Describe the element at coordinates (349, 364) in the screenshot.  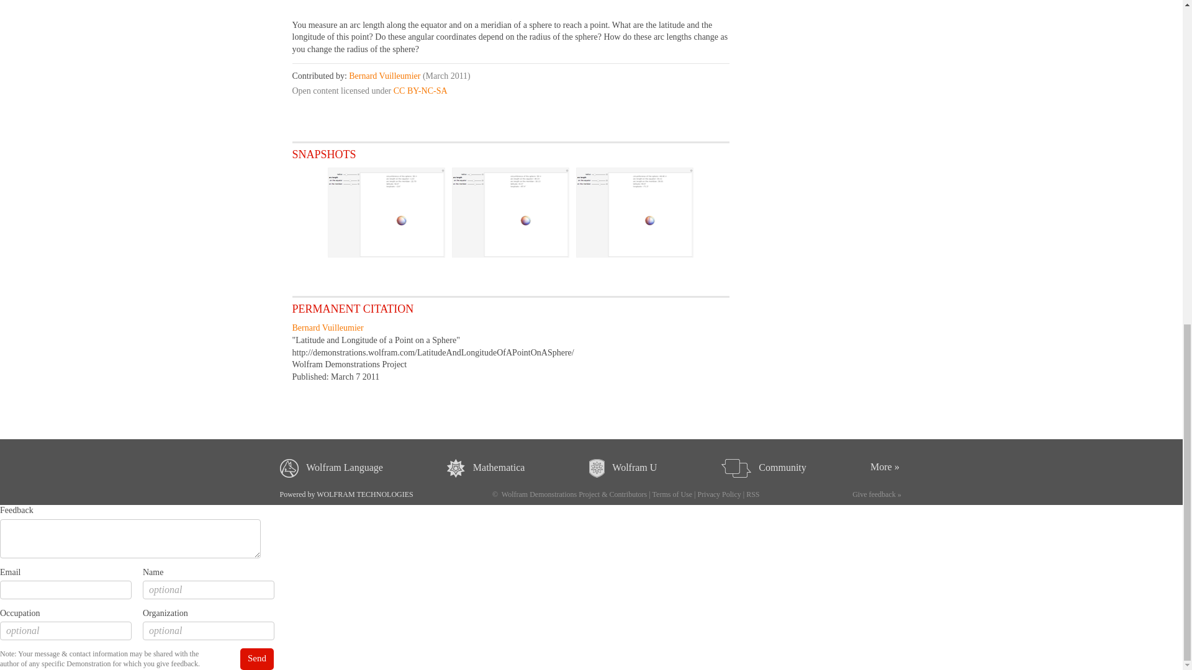
I see `Wolfram Demonstrations Project` at that location.